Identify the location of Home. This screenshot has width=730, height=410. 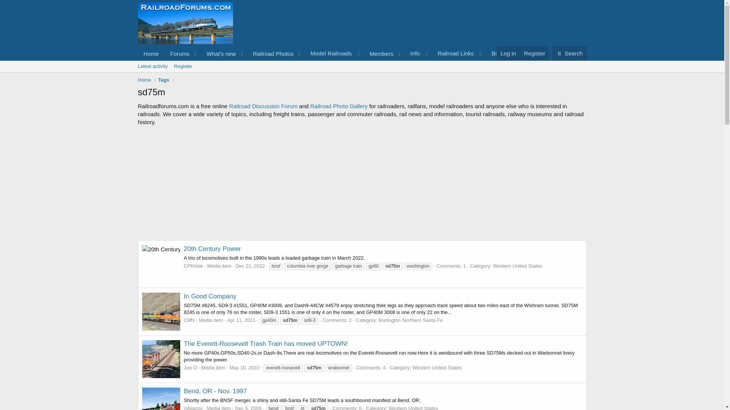
(379, 54).